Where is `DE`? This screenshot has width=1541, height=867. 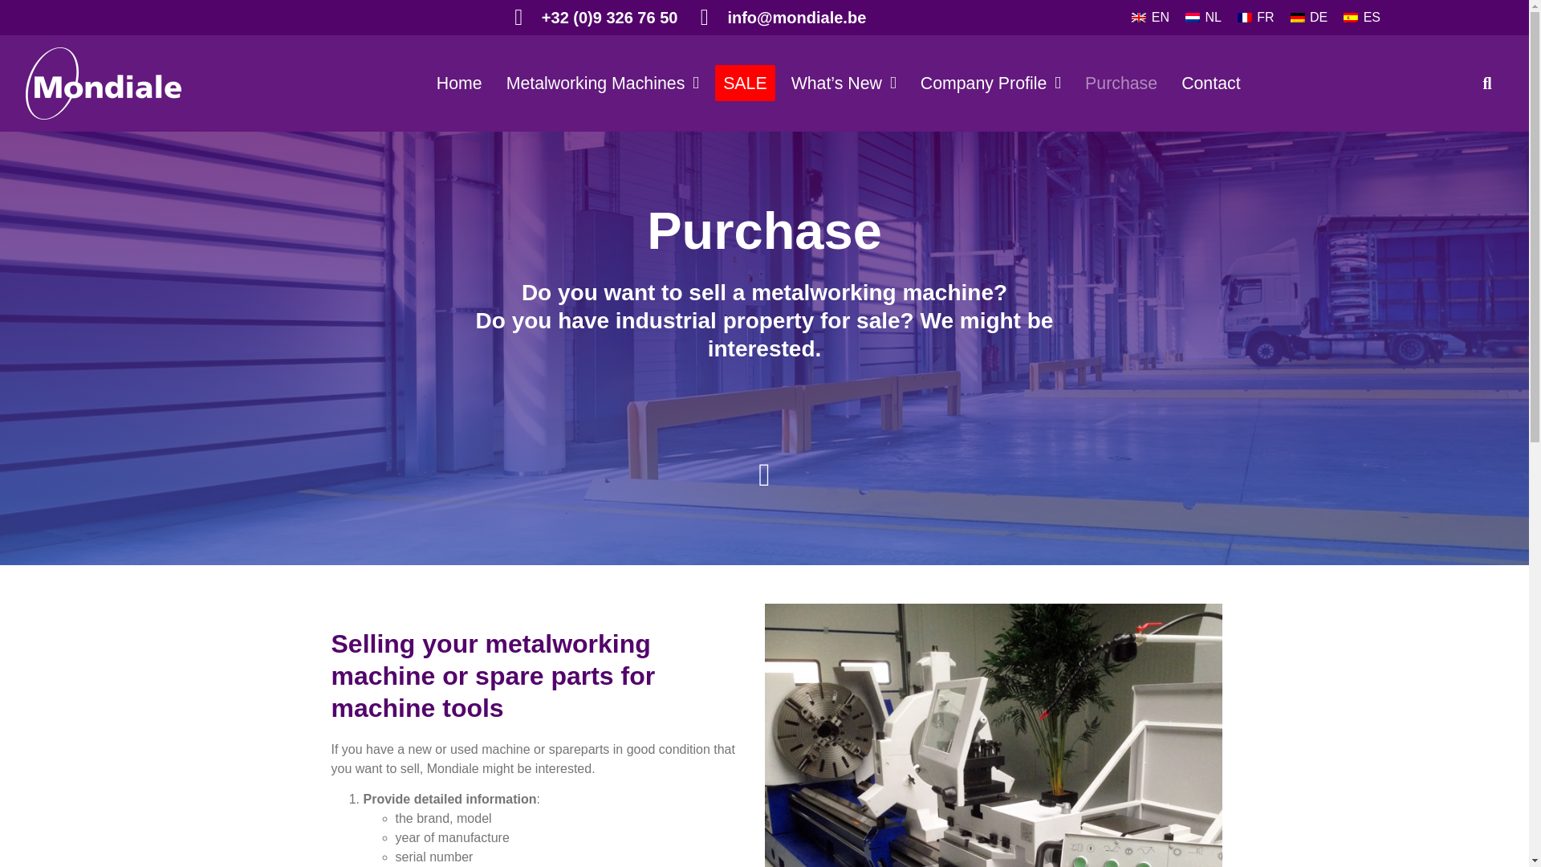
DE is located at coordinates (1308, 17).